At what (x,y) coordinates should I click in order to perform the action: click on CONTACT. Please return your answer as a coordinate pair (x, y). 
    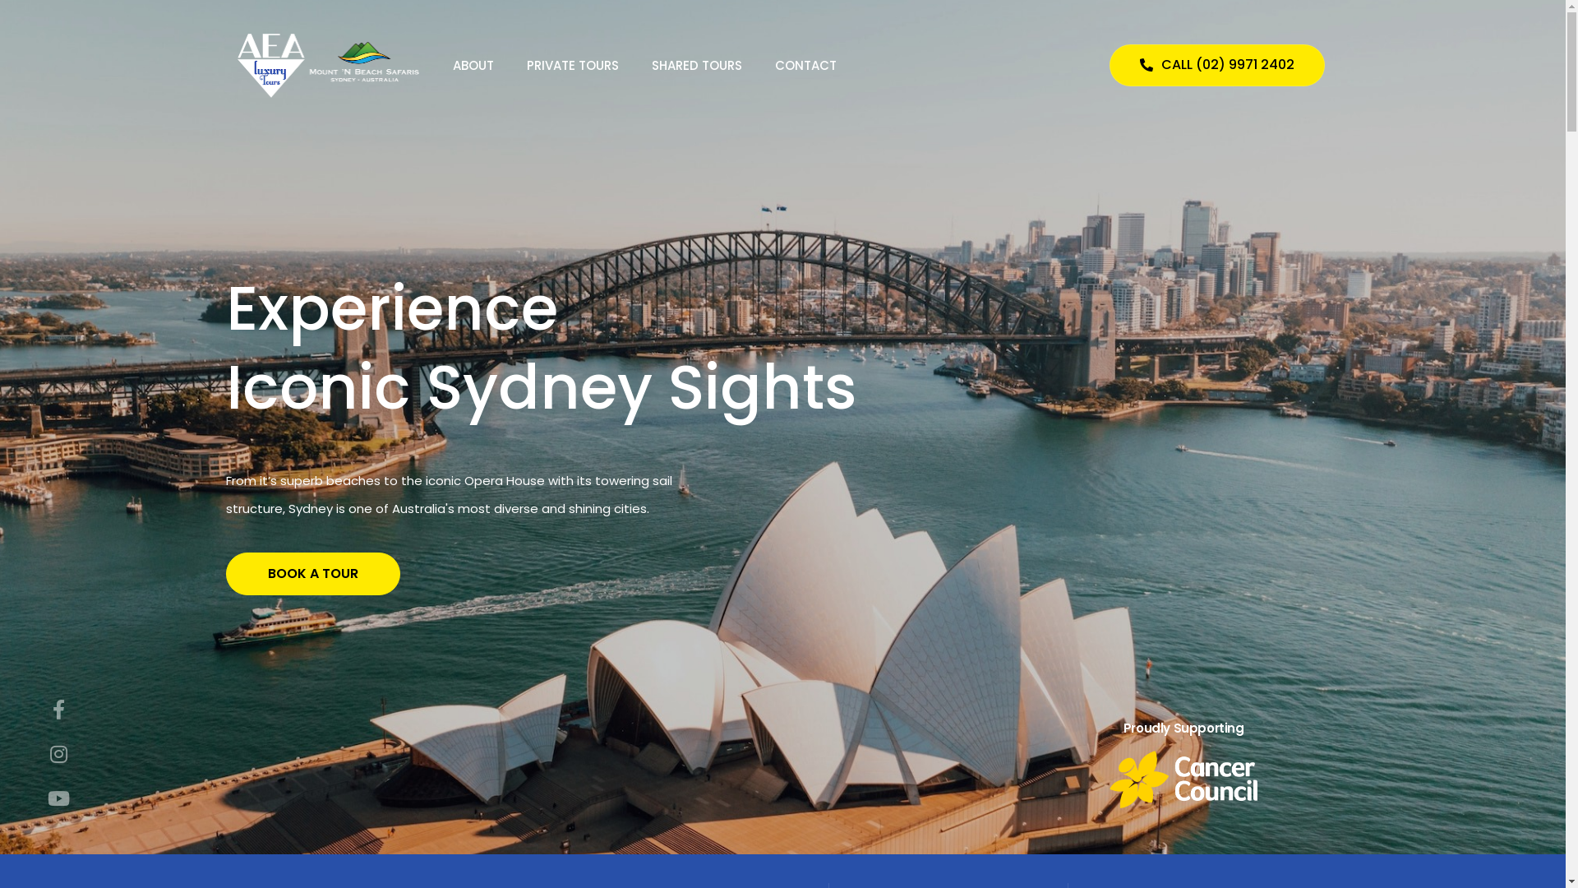
    Looking at the image, I should click on (805, 66).